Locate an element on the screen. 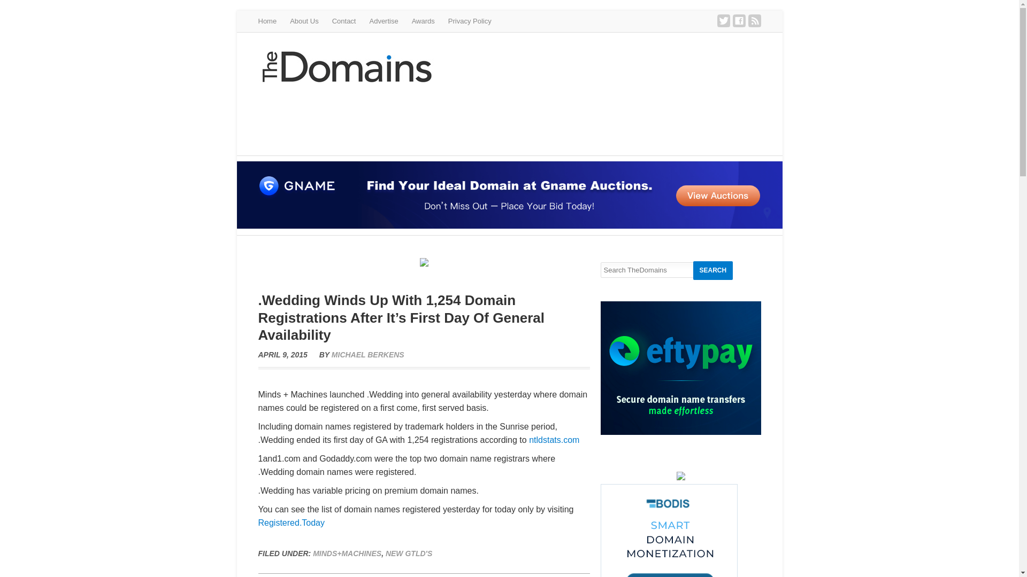 Image resolution: width=1027 pixels, height=577 pixels. Registered.Today is located at coordinates (291, 523).